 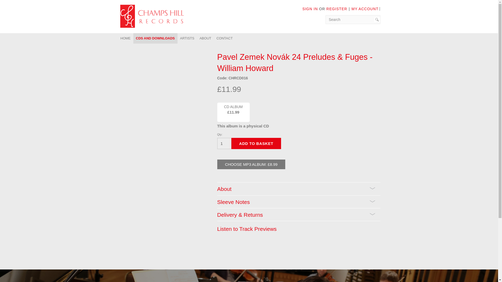 What do you see at coordinates (224, 38) in the screenshot?
I see `CONTACT` at bounding box center [224, 38].